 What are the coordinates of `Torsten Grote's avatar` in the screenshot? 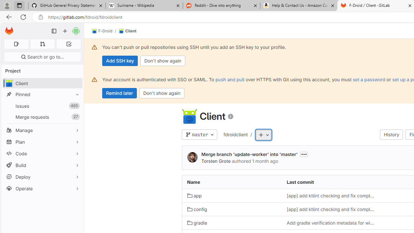 It's located at (192, 158).